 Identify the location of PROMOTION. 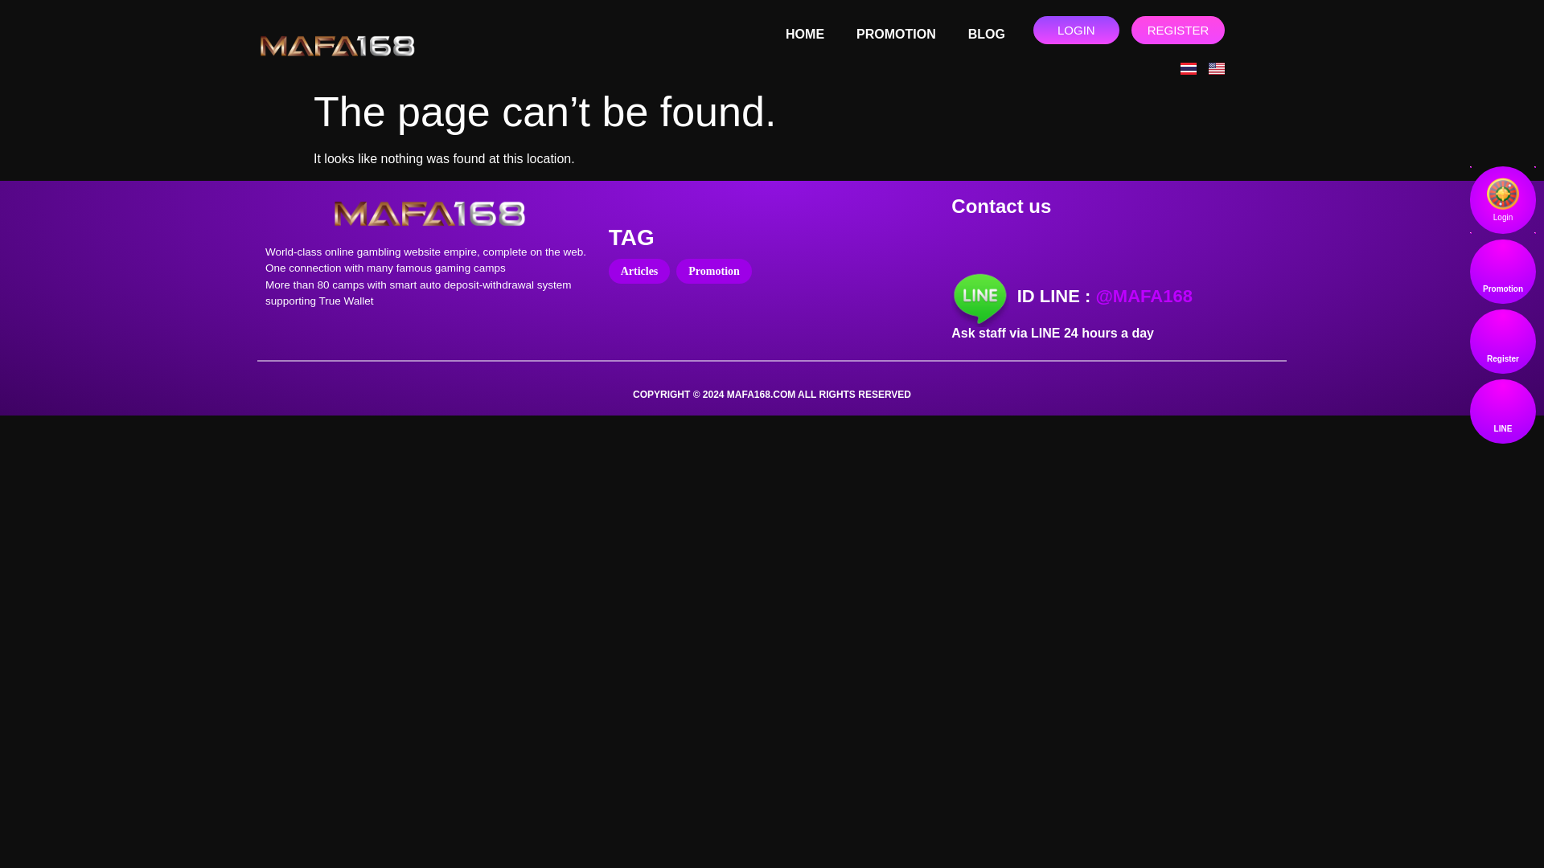
(896, 34).